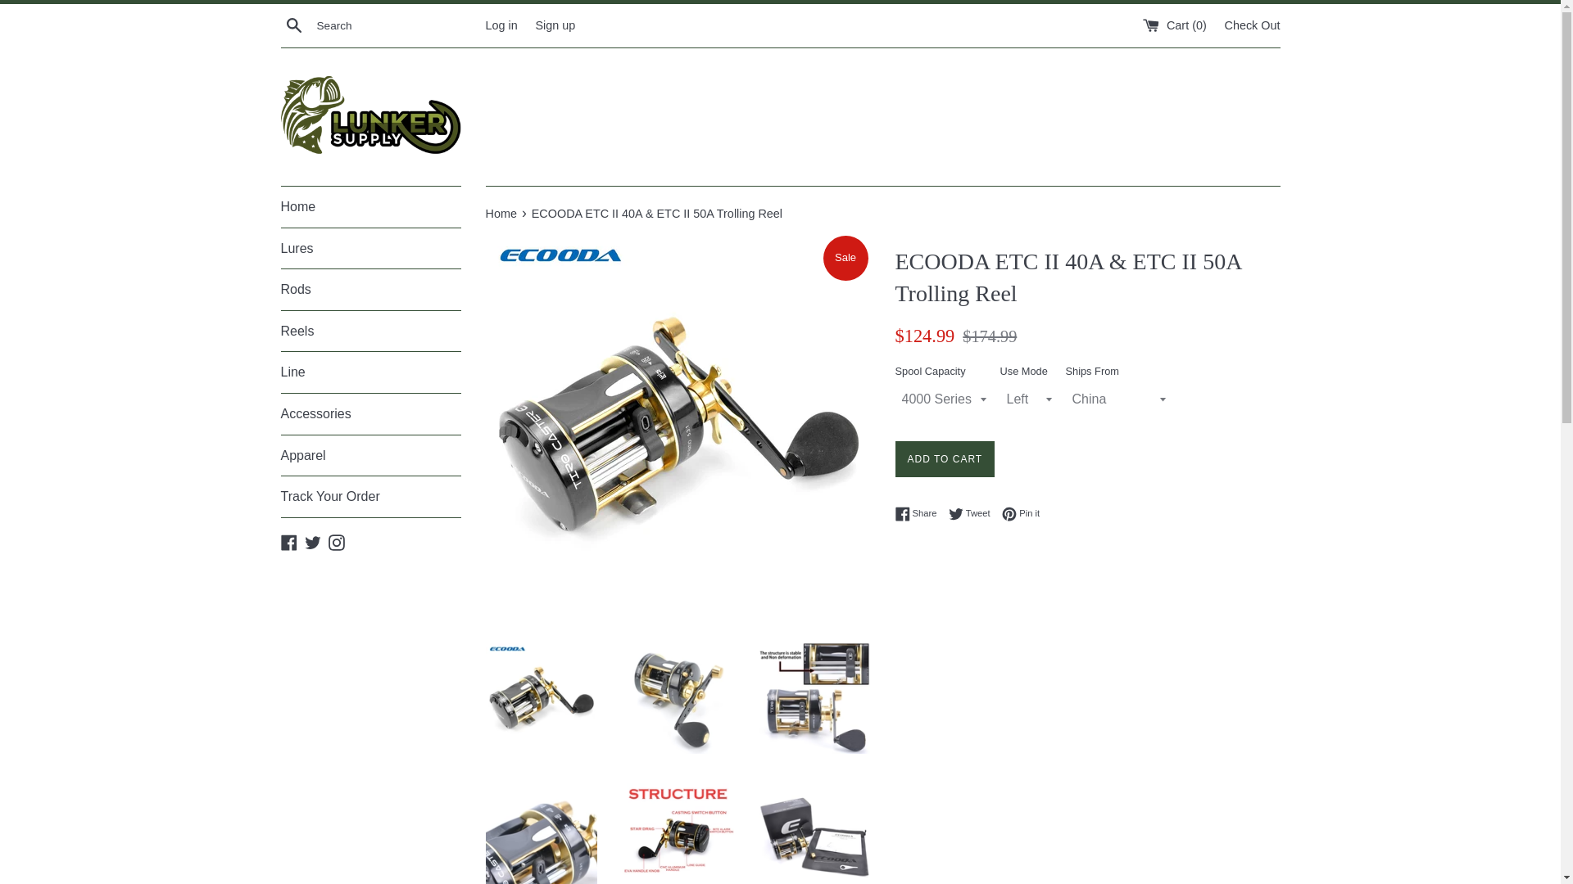  I want to click on Sign up, so click(555, 24).